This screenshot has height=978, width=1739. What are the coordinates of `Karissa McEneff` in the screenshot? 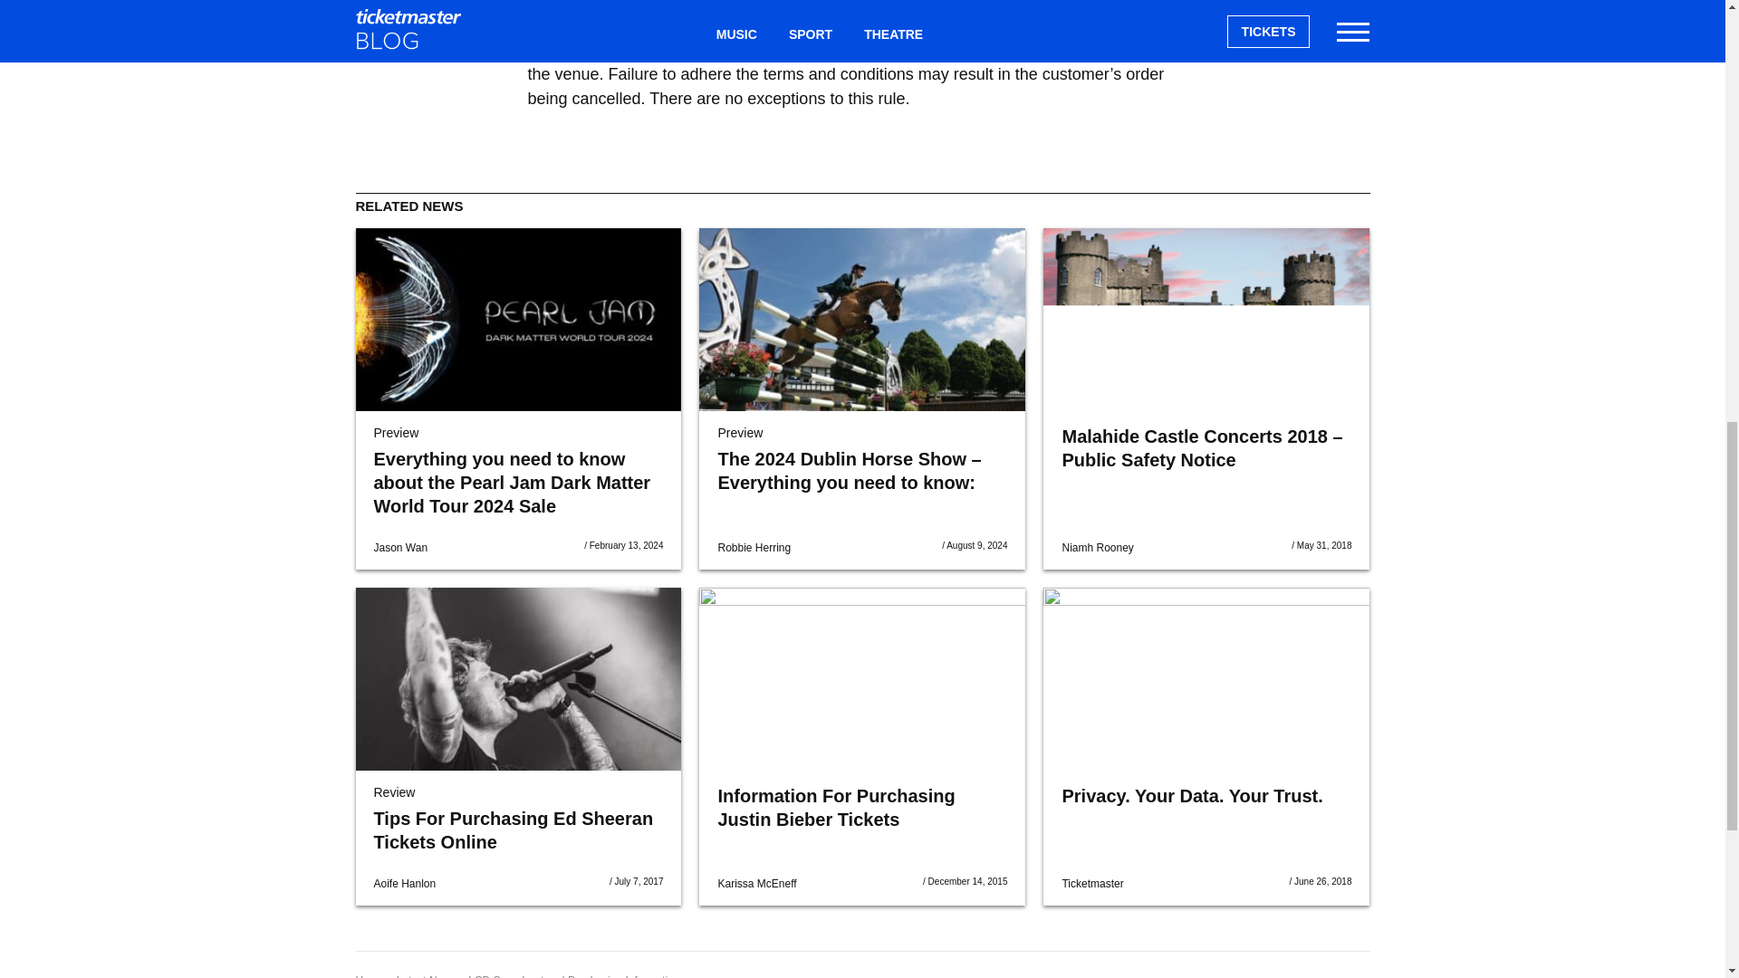 It's located at (756, 883).